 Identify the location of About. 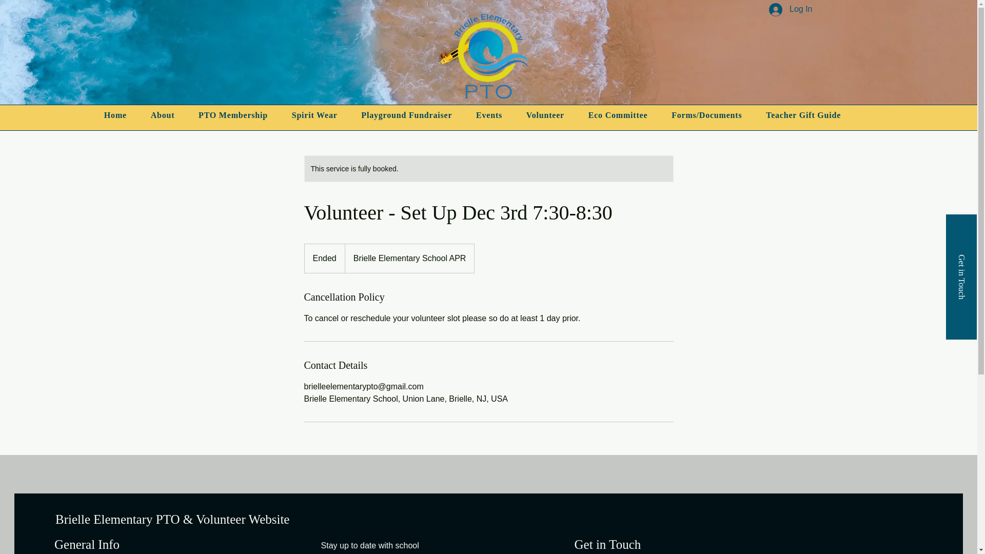
(162, 115).